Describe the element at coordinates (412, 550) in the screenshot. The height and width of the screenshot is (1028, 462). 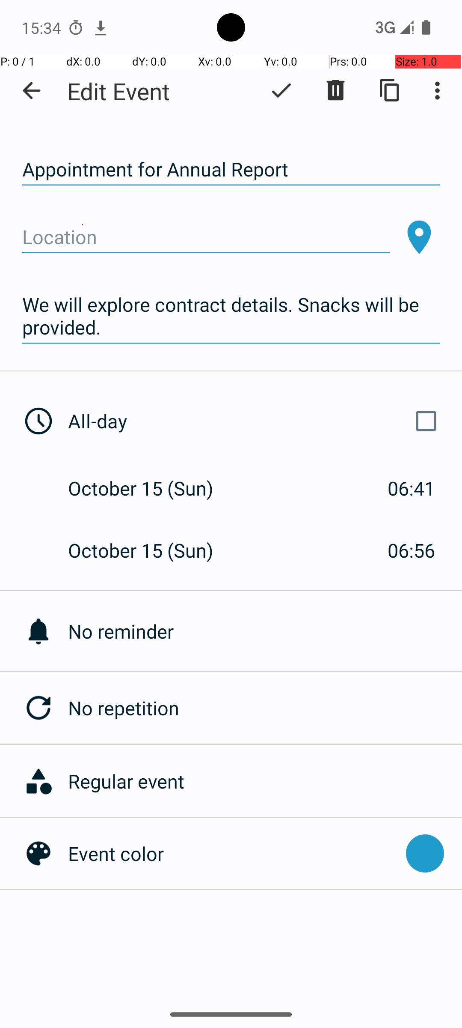
I see `06:56` at that location.